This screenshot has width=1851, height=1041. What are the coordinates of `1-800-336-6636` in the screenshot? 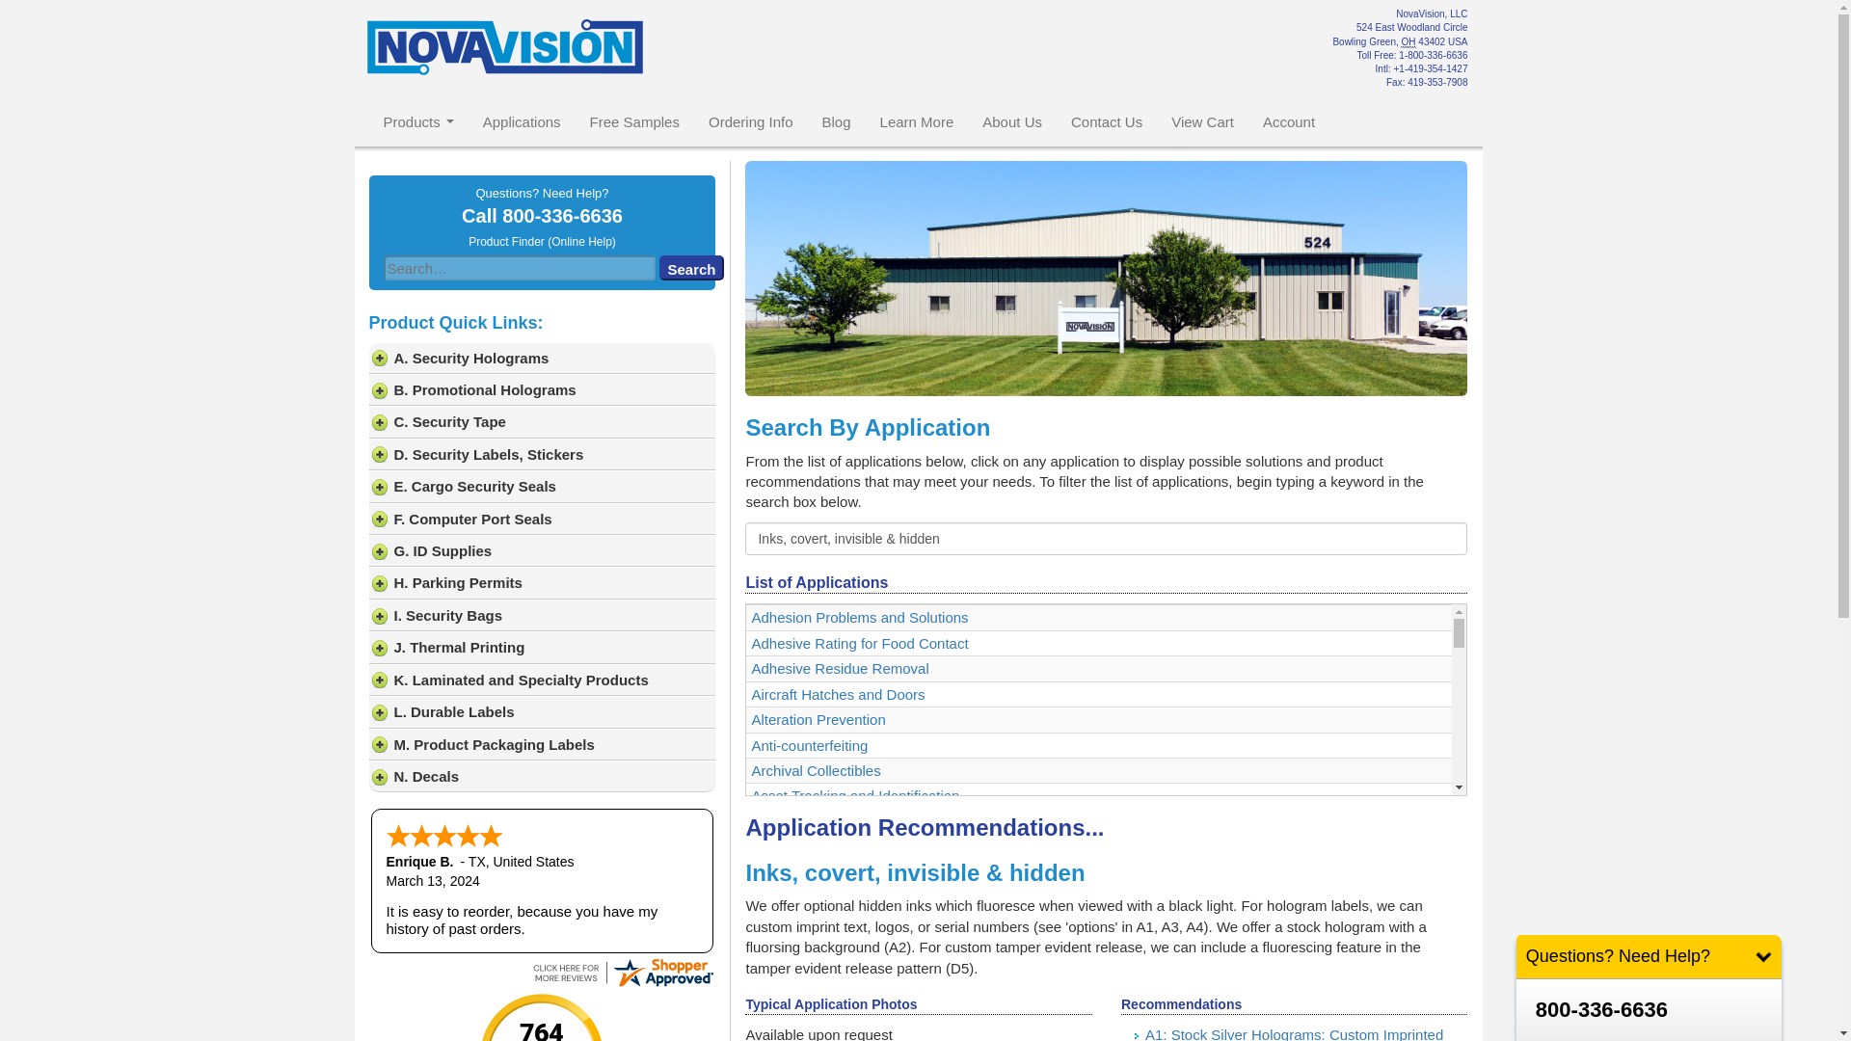 It's located at (1433, 54).